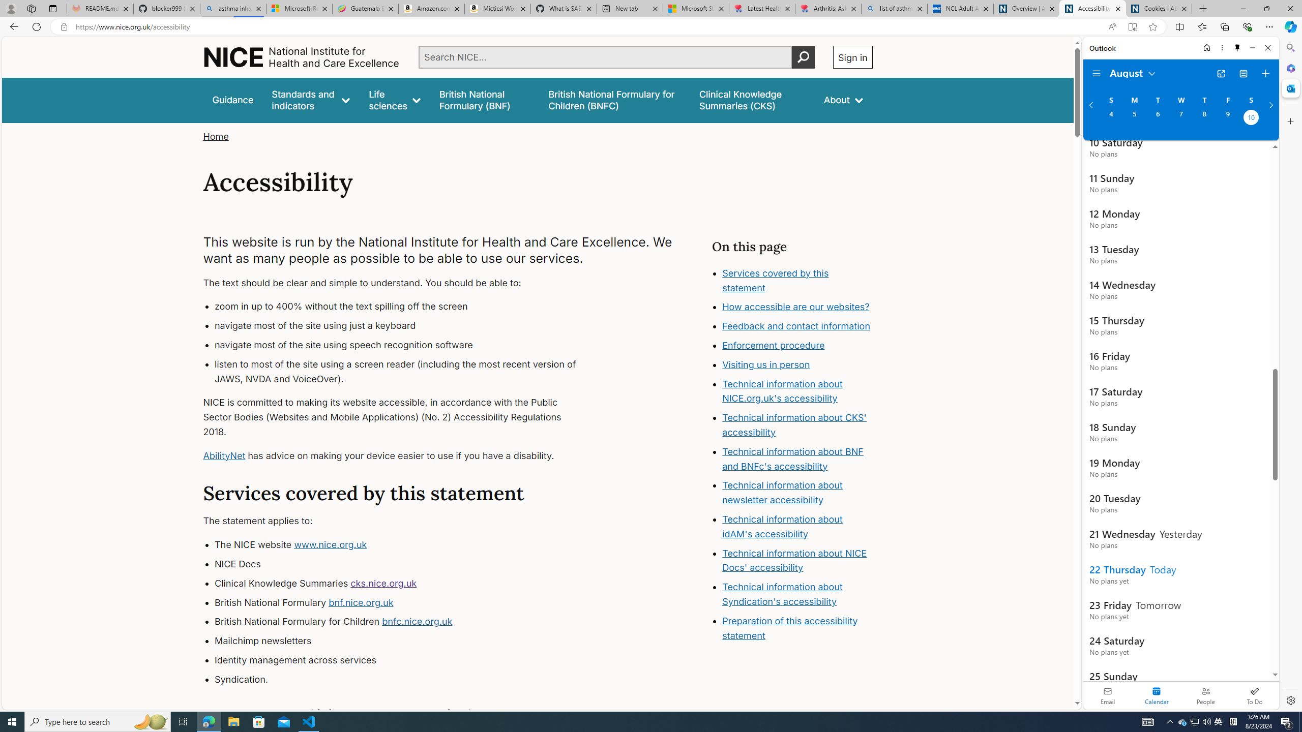 This screenshot has width=1302, height=732. Describe the element at coordinates (405, 641) in the screenshot. I see `Mailchimp newsletters` at that location.